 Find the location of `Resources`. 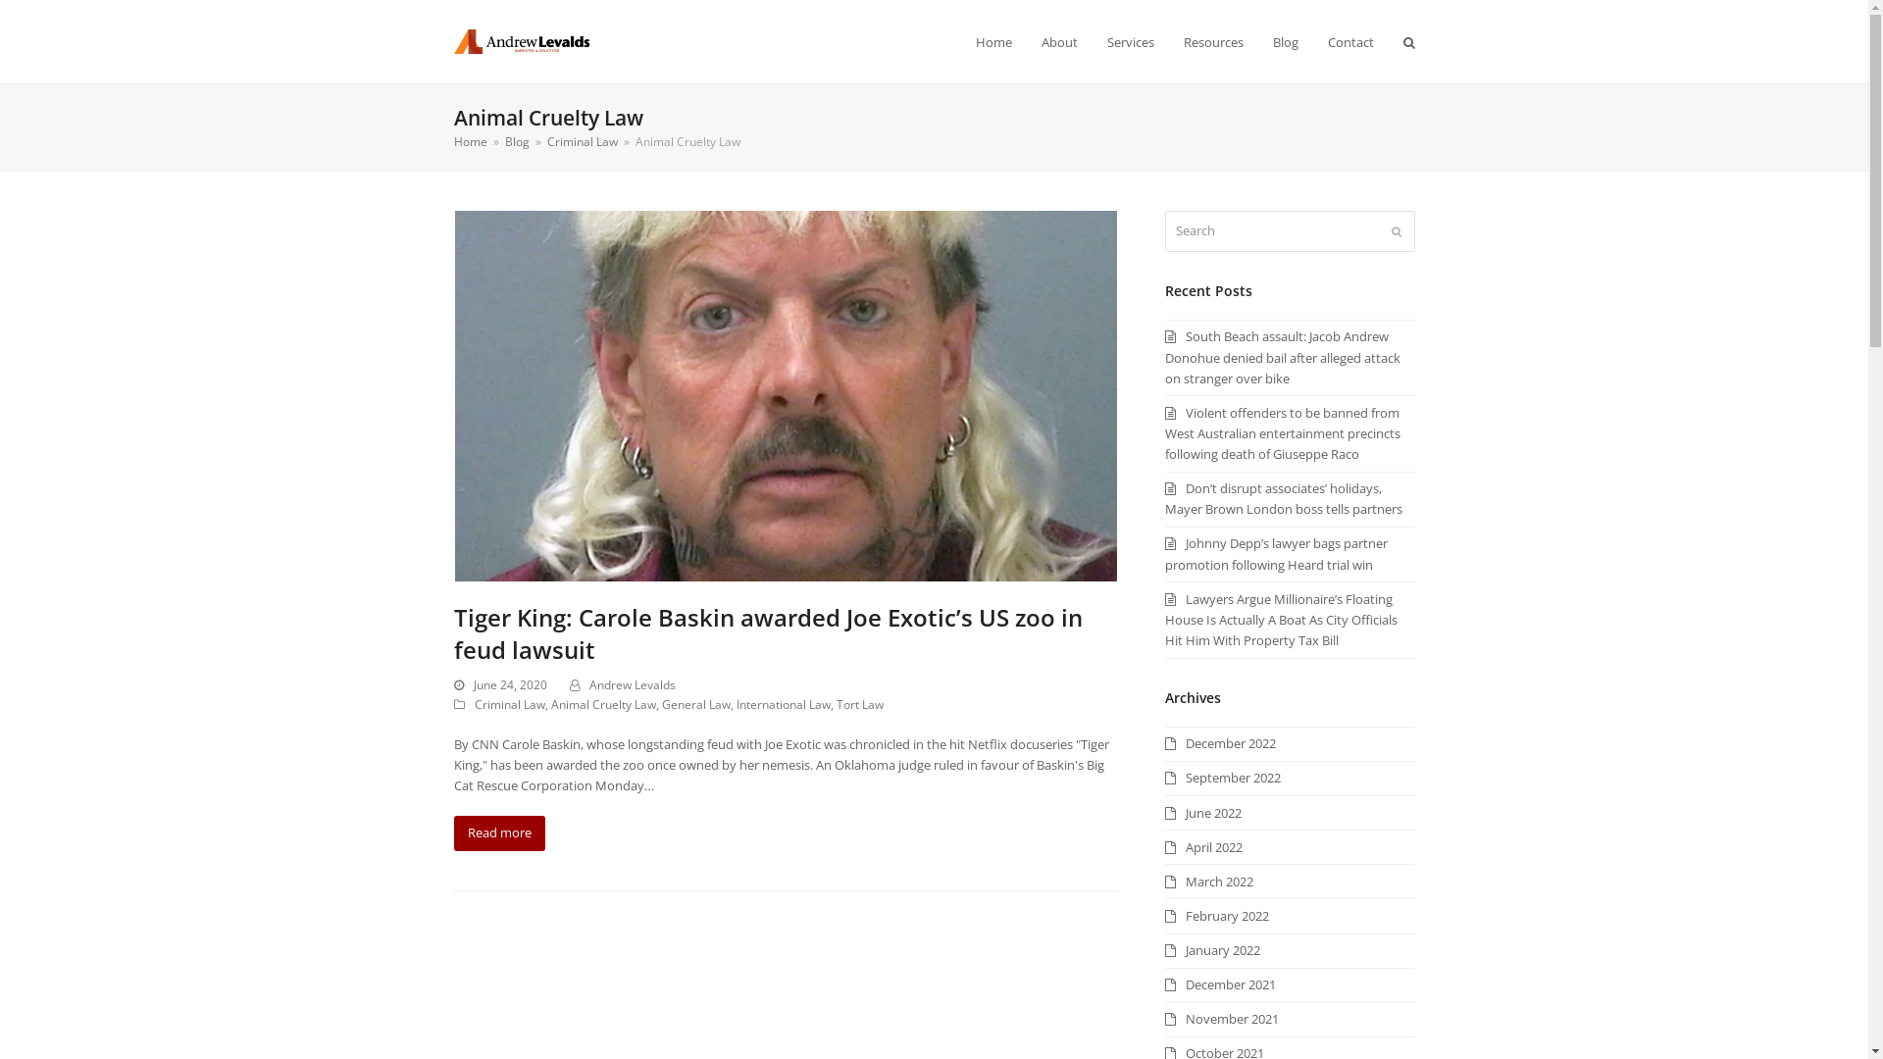

Resources is located at coordinates (1214, 41).